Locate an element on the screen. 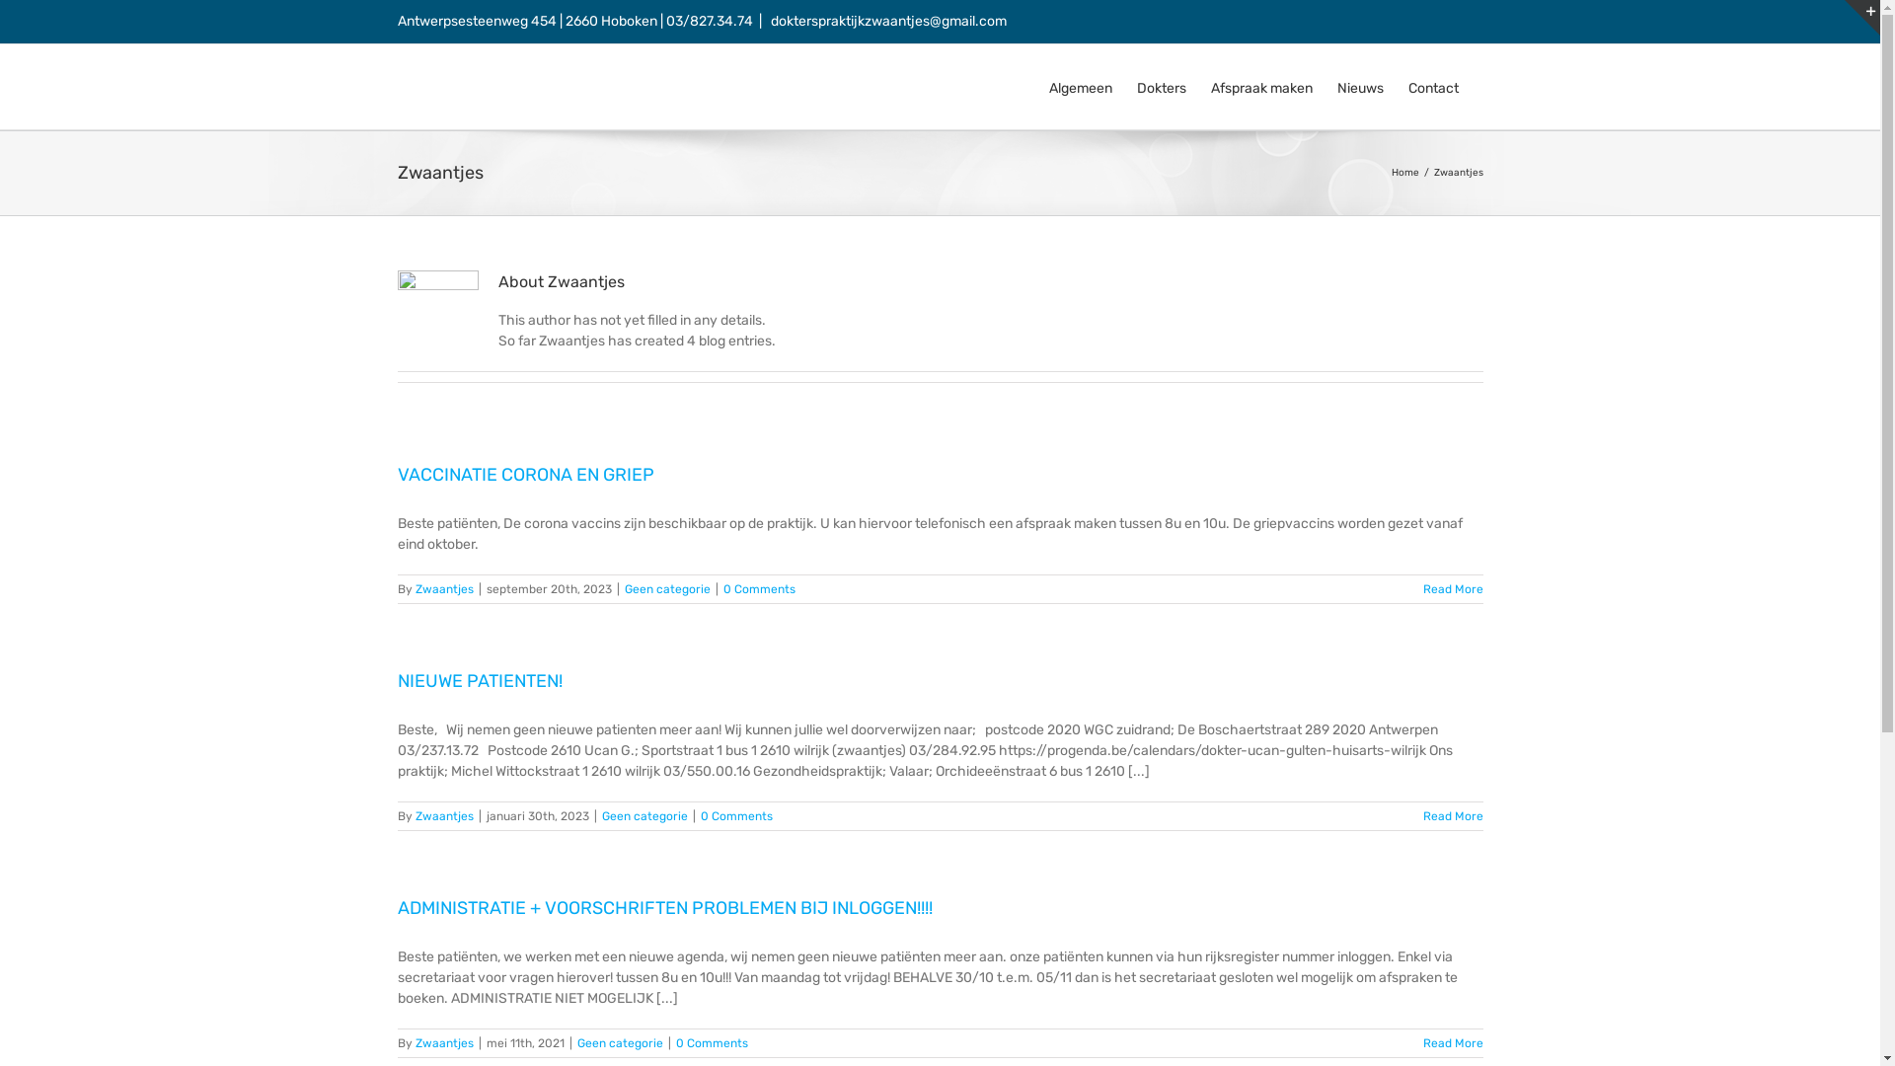  Geen categorie is located at coordinates (620, 1043).